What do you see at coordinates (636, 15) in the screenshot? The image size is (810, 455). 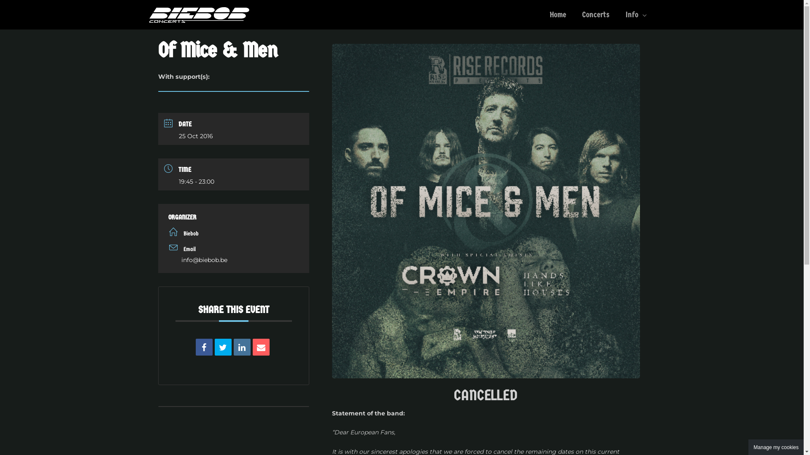 I see `Info` at bounding box center [636, 15].